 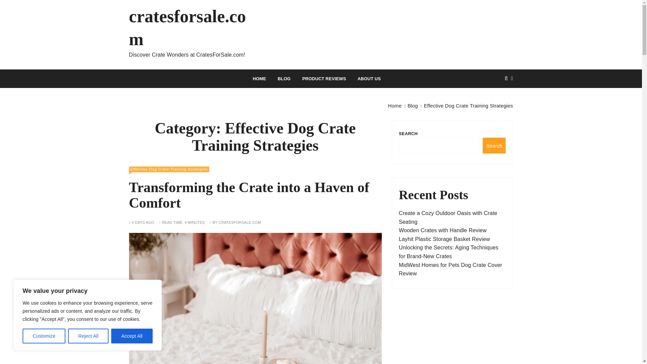 I want to click on HOME, so click(x=259, y=79).